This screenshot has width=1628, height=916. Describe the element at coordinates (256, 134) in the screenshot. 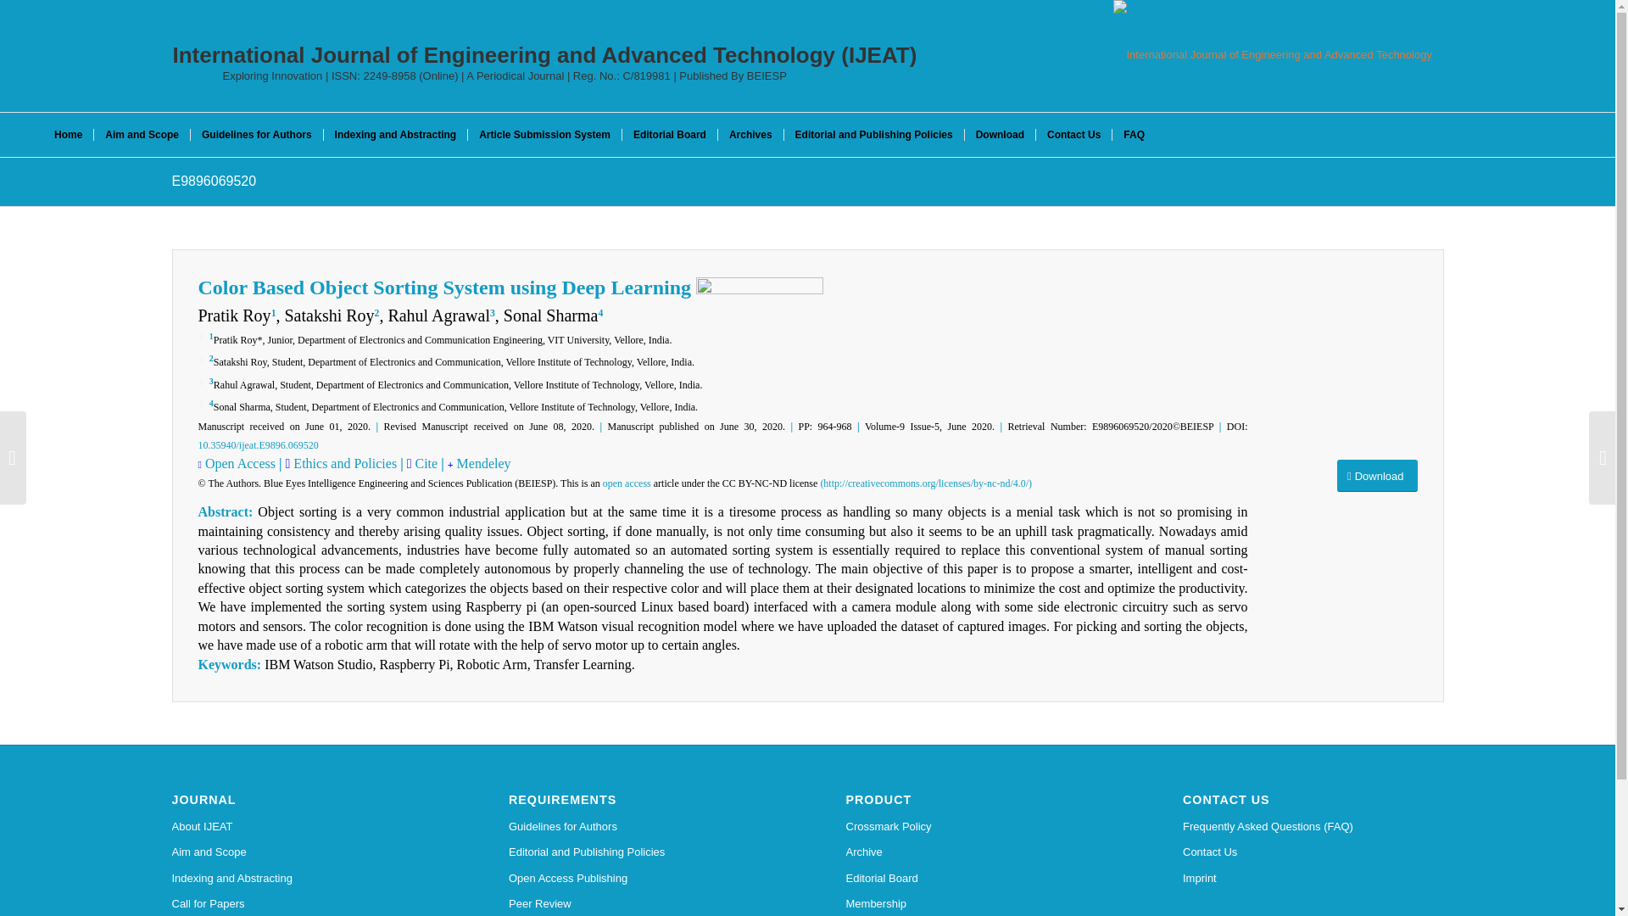

I see `Guidelines for Authors` at that location.